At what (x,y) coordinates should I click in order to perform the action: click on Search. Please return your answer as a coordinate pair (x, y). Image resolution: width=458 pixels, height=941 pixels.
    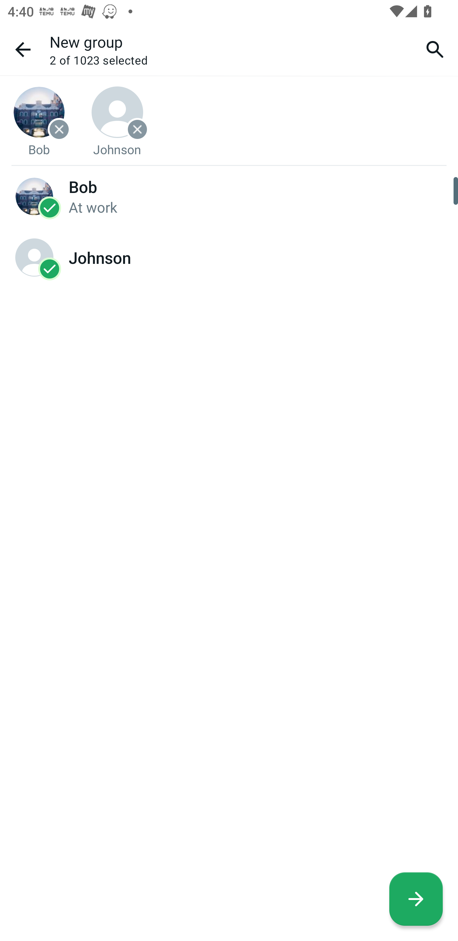
    Looking at the image, I should click on (435, 49).